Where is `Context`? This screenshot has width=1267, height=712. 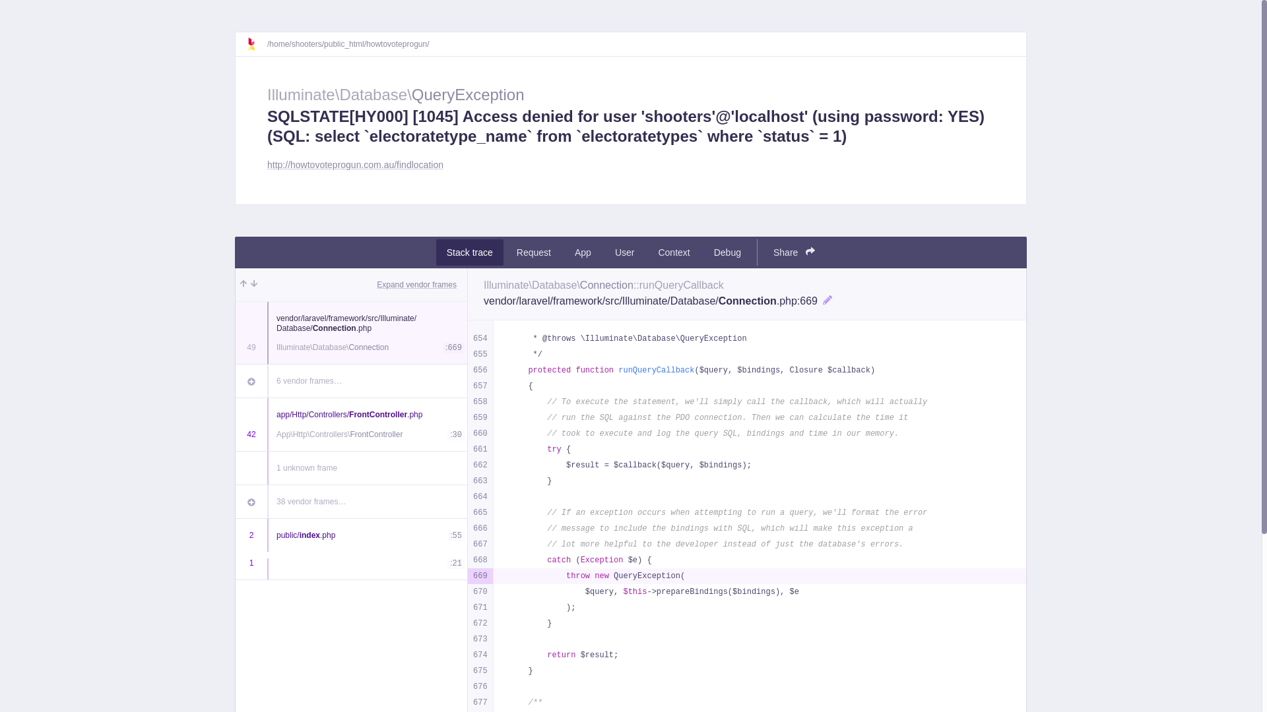
Context is located at coordinates (674, 252).